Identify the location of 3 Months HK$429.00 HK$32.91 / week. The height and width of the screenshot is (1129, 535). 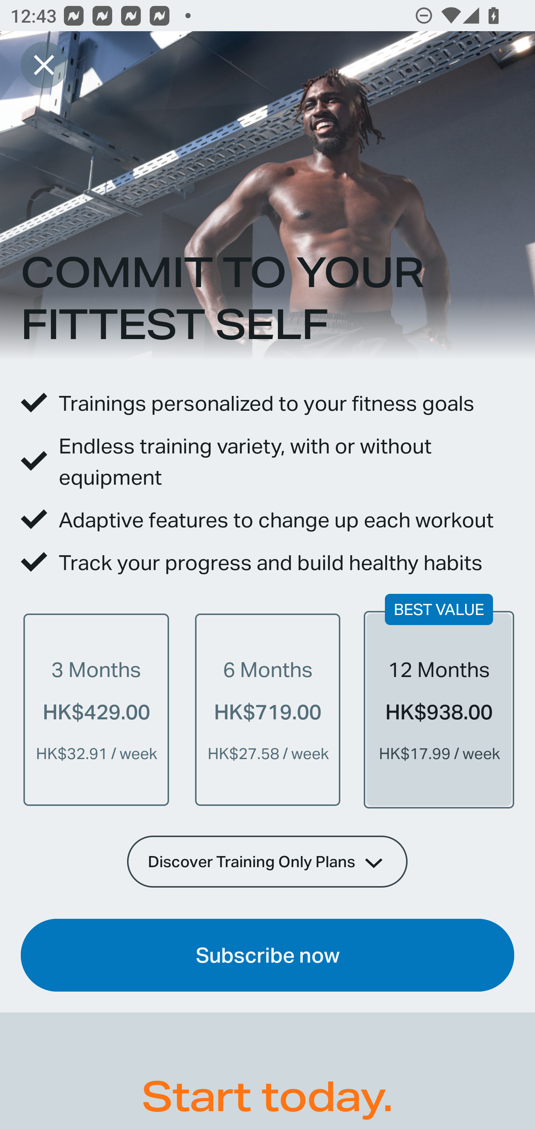
(96, 709).